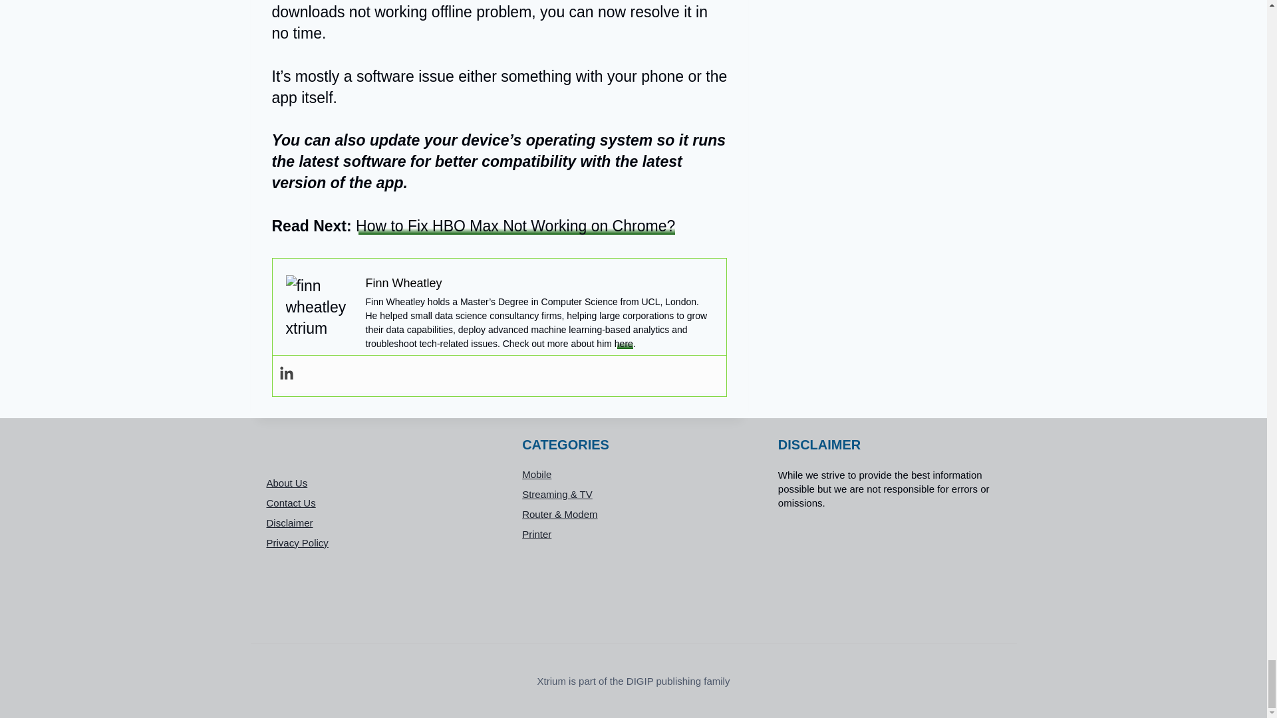  What do you see at coordinates (515, 226) in the screenshot?
I see `How to Fix HBO Max Not Working on Chrome?` at bounding box center [515, 226].